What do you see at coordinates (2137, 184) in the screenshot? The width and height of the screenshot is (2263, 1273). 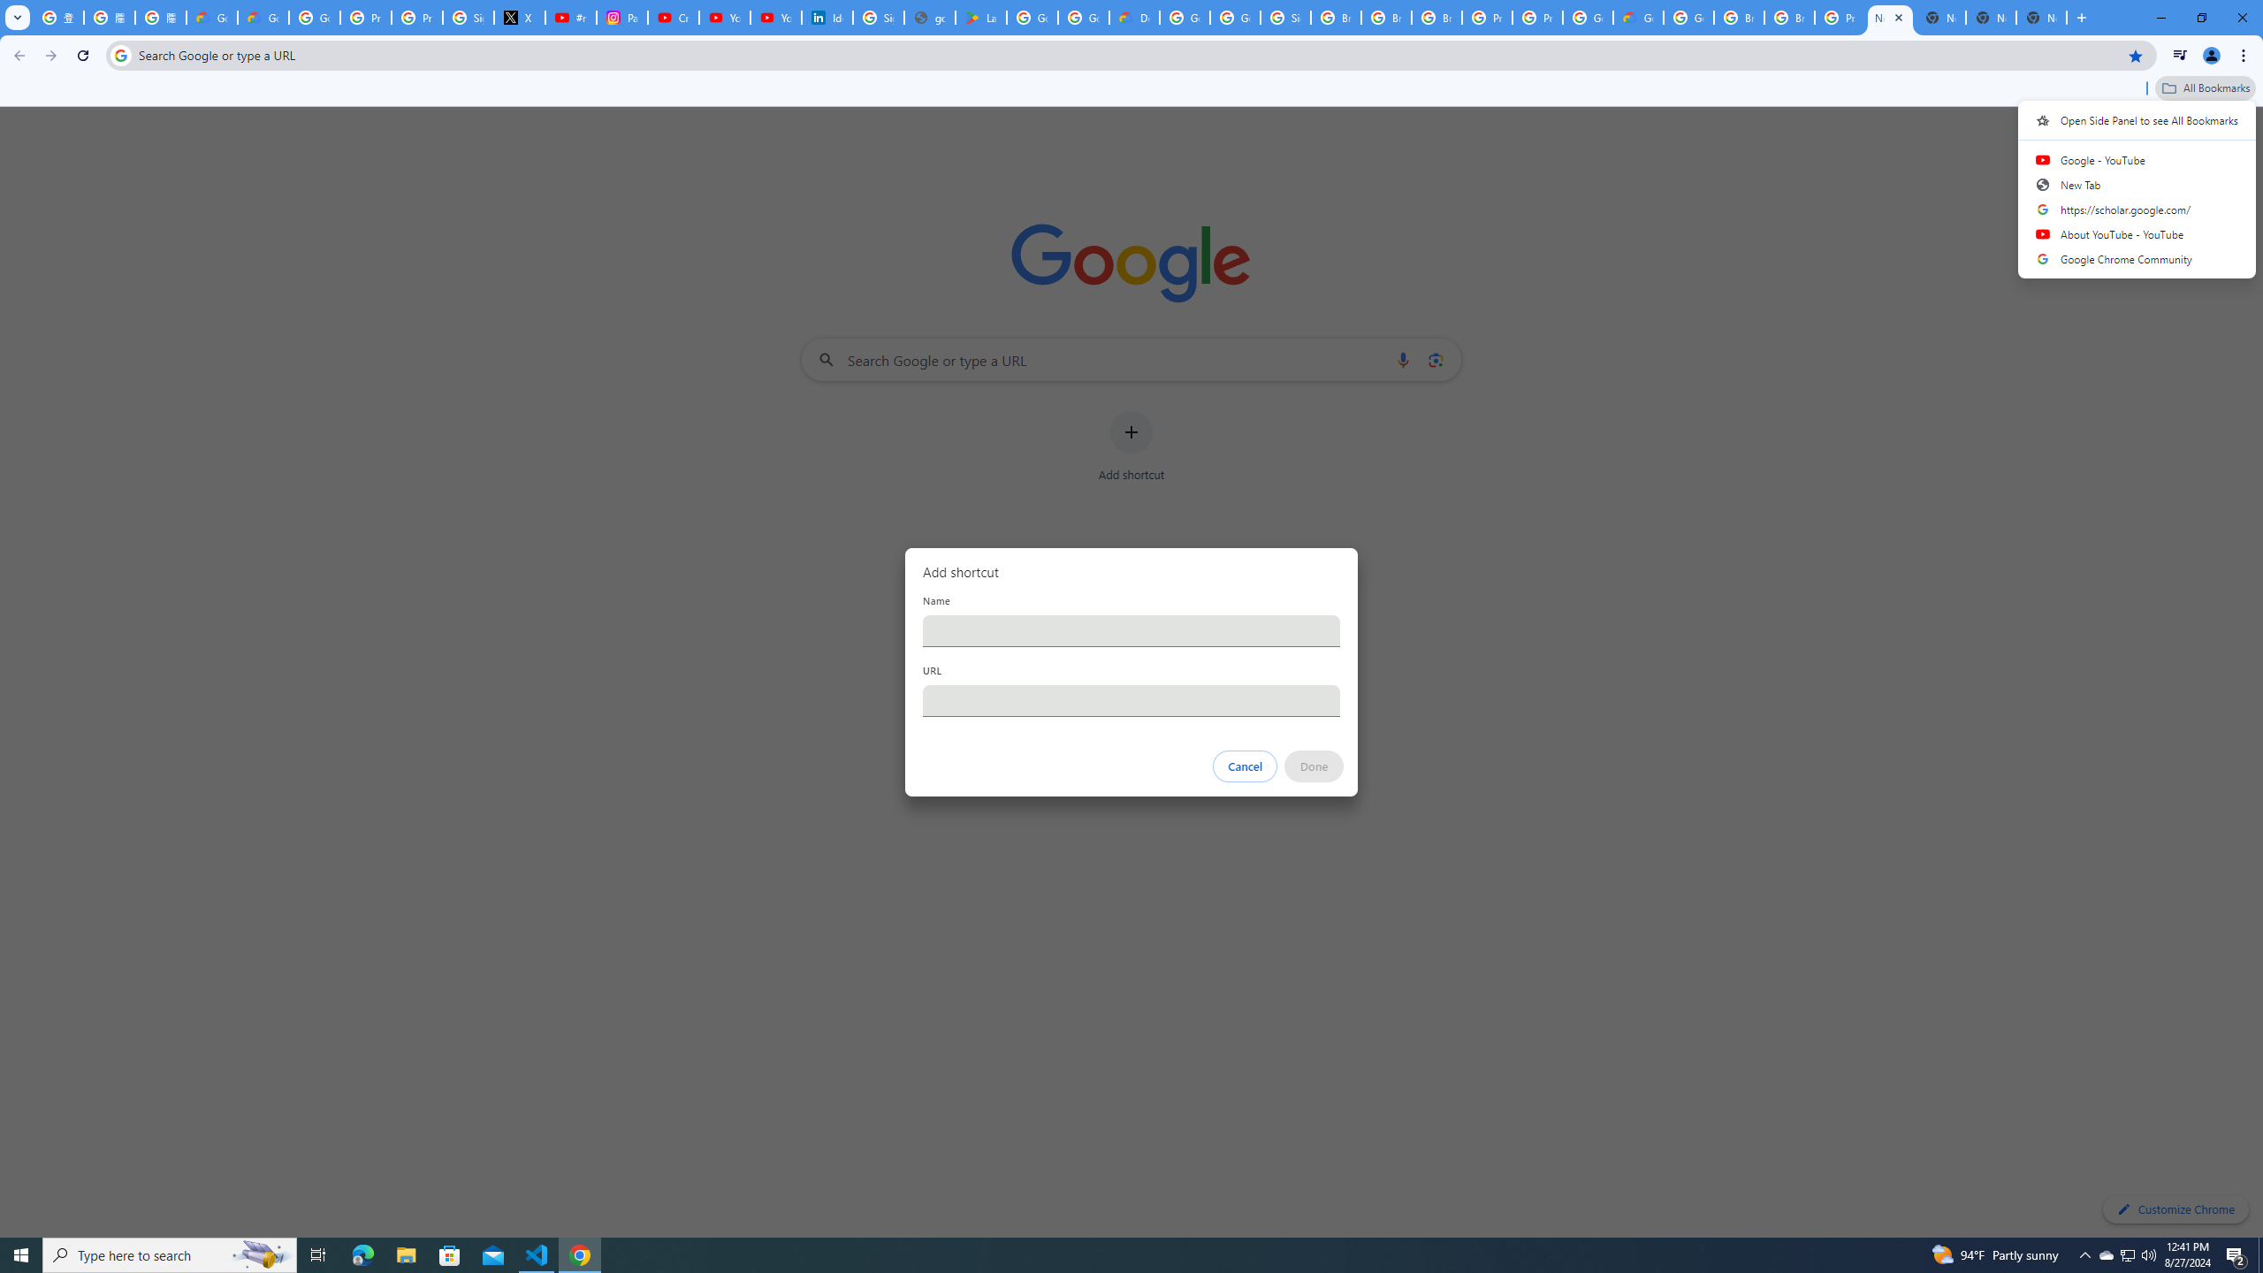 I see `New Tab` at bounding box center [2137, 184].